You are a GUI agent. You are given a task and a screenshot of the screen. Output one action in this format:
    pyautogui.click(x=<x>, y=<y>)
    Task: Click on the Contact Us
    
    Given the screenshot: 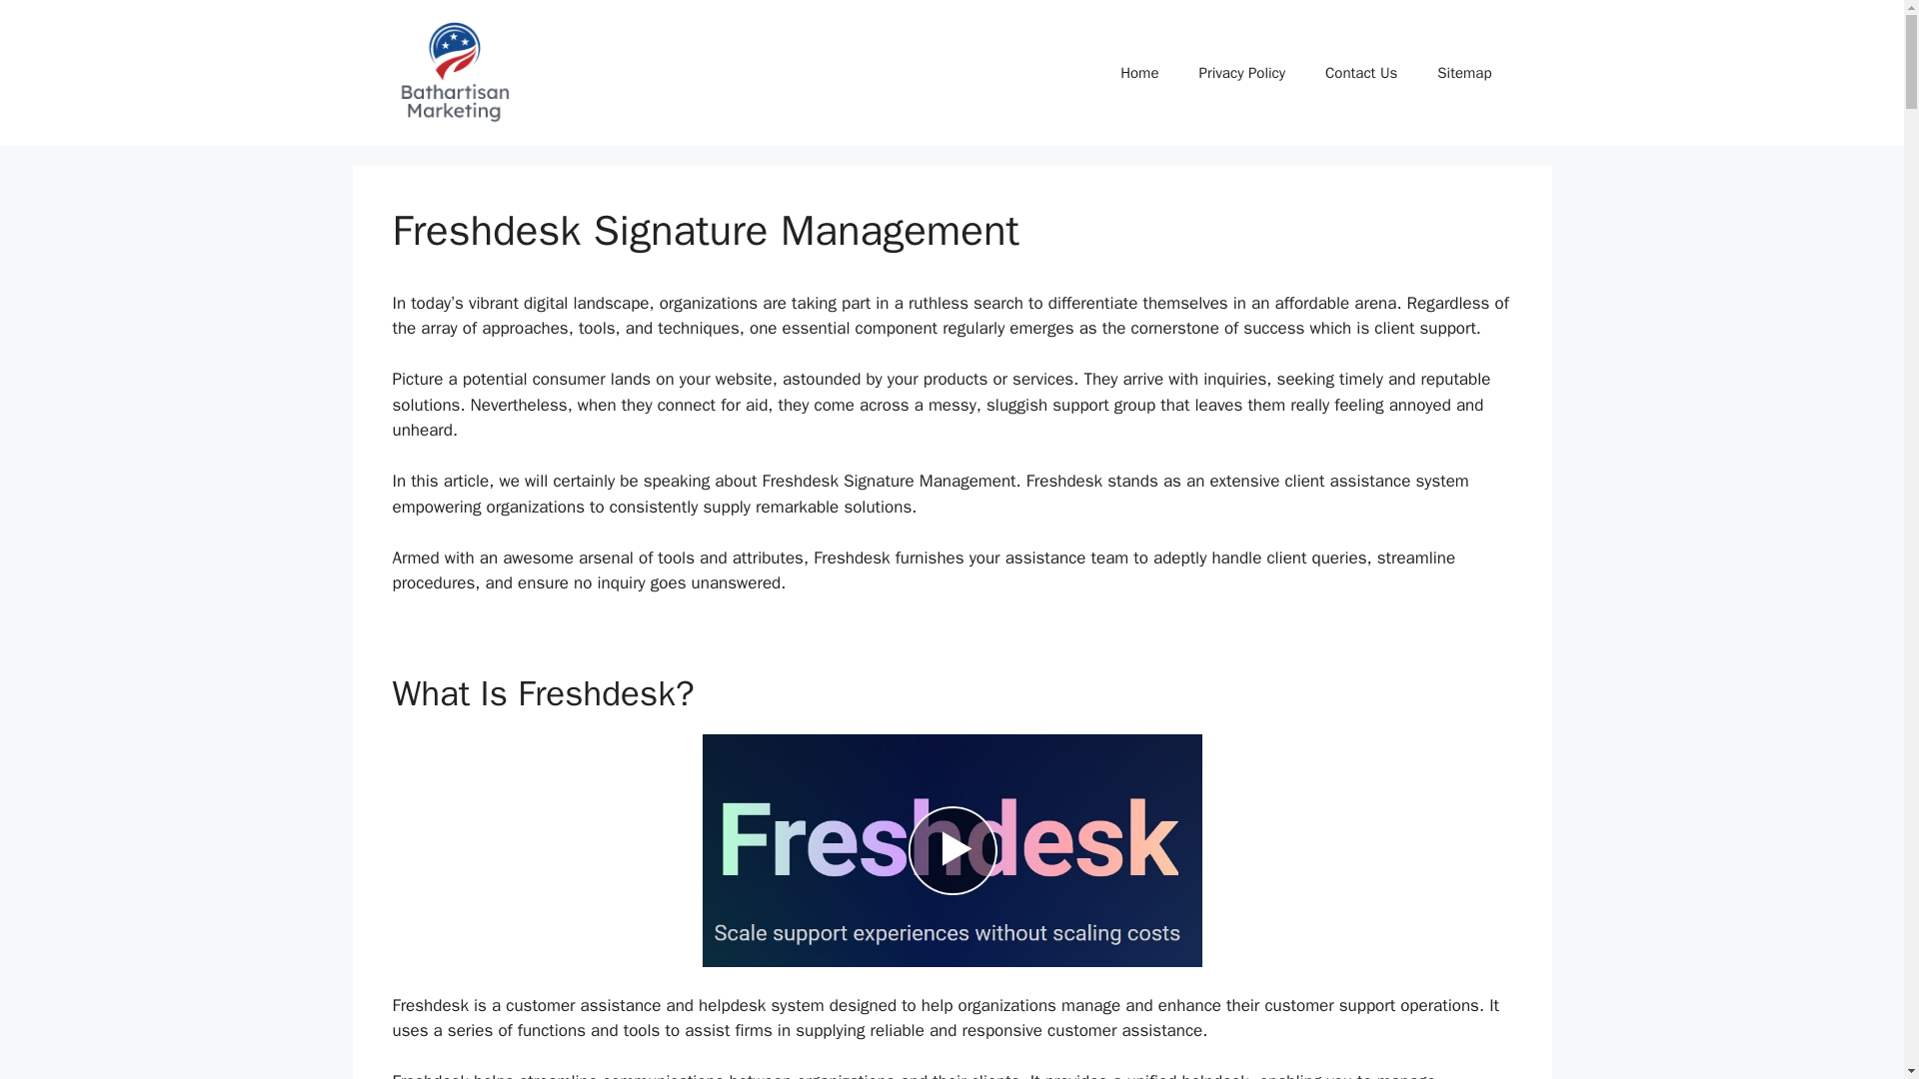 What is the action you would take?
    pyautogui.click(x=1361, y=72)
    